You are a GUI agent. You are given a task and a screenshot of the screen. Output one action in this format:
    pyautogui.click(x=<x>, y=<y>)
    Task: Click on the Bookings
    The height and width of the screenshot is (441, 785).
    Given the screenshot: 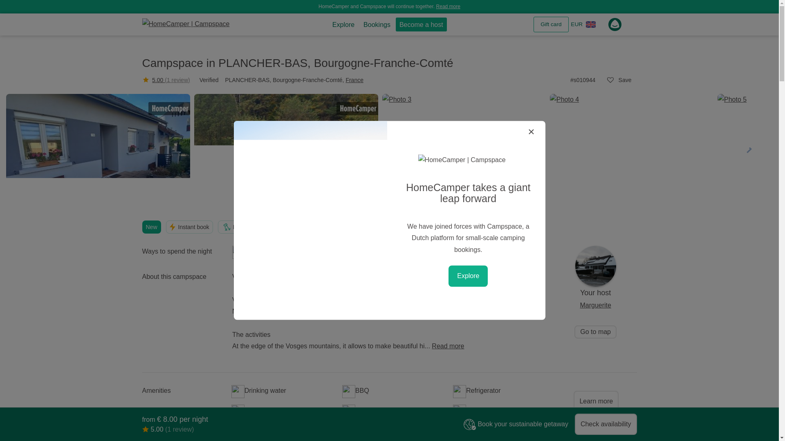 What is the action you would take?
    pyautogui.click(x=377, y=24)
    